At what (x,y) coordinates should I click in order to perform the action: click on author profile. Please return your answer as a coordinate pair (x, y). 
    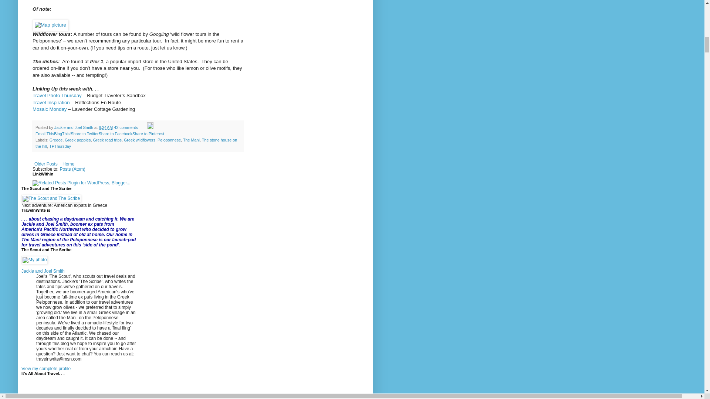
    Looking at the image, I should click on (74, 127).